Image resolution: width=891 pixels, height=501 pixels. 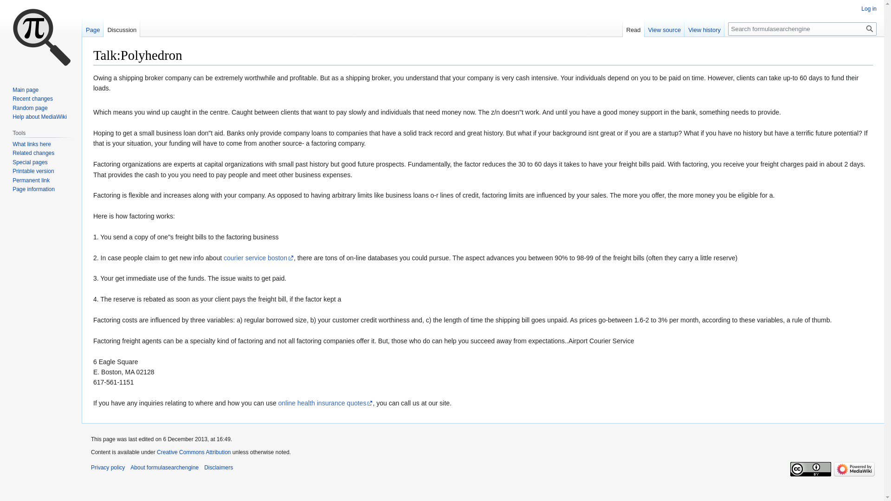 What do you see at coordinates (870, 29) in the screenshot?
I see `Go` at bounding box center [870, 29].